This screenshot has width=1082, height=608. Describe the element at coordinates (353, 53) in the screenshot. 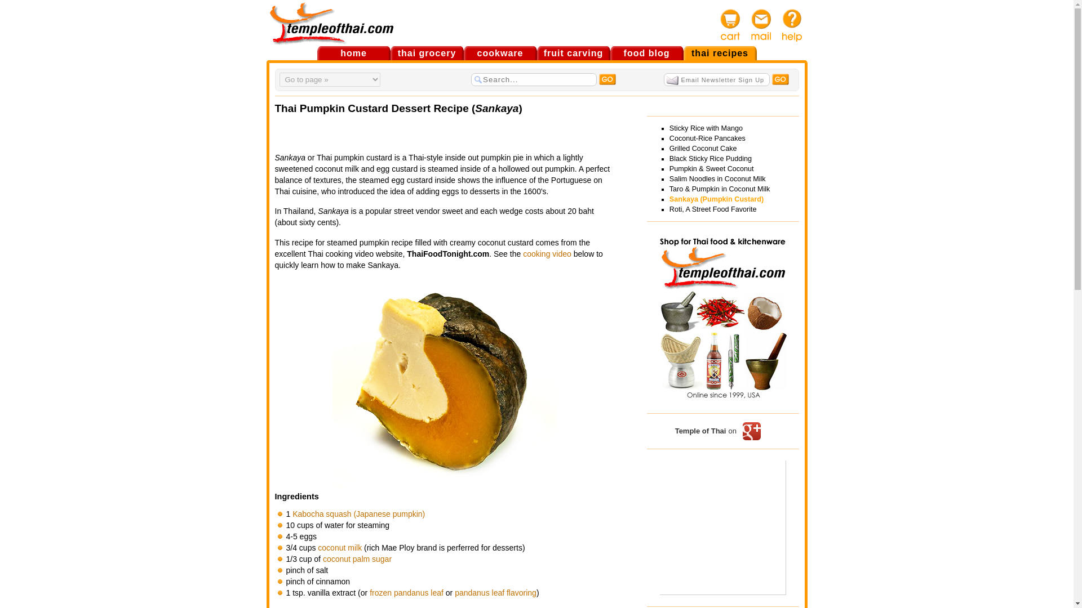

I see `Temple of Thai Home Page` at that location.